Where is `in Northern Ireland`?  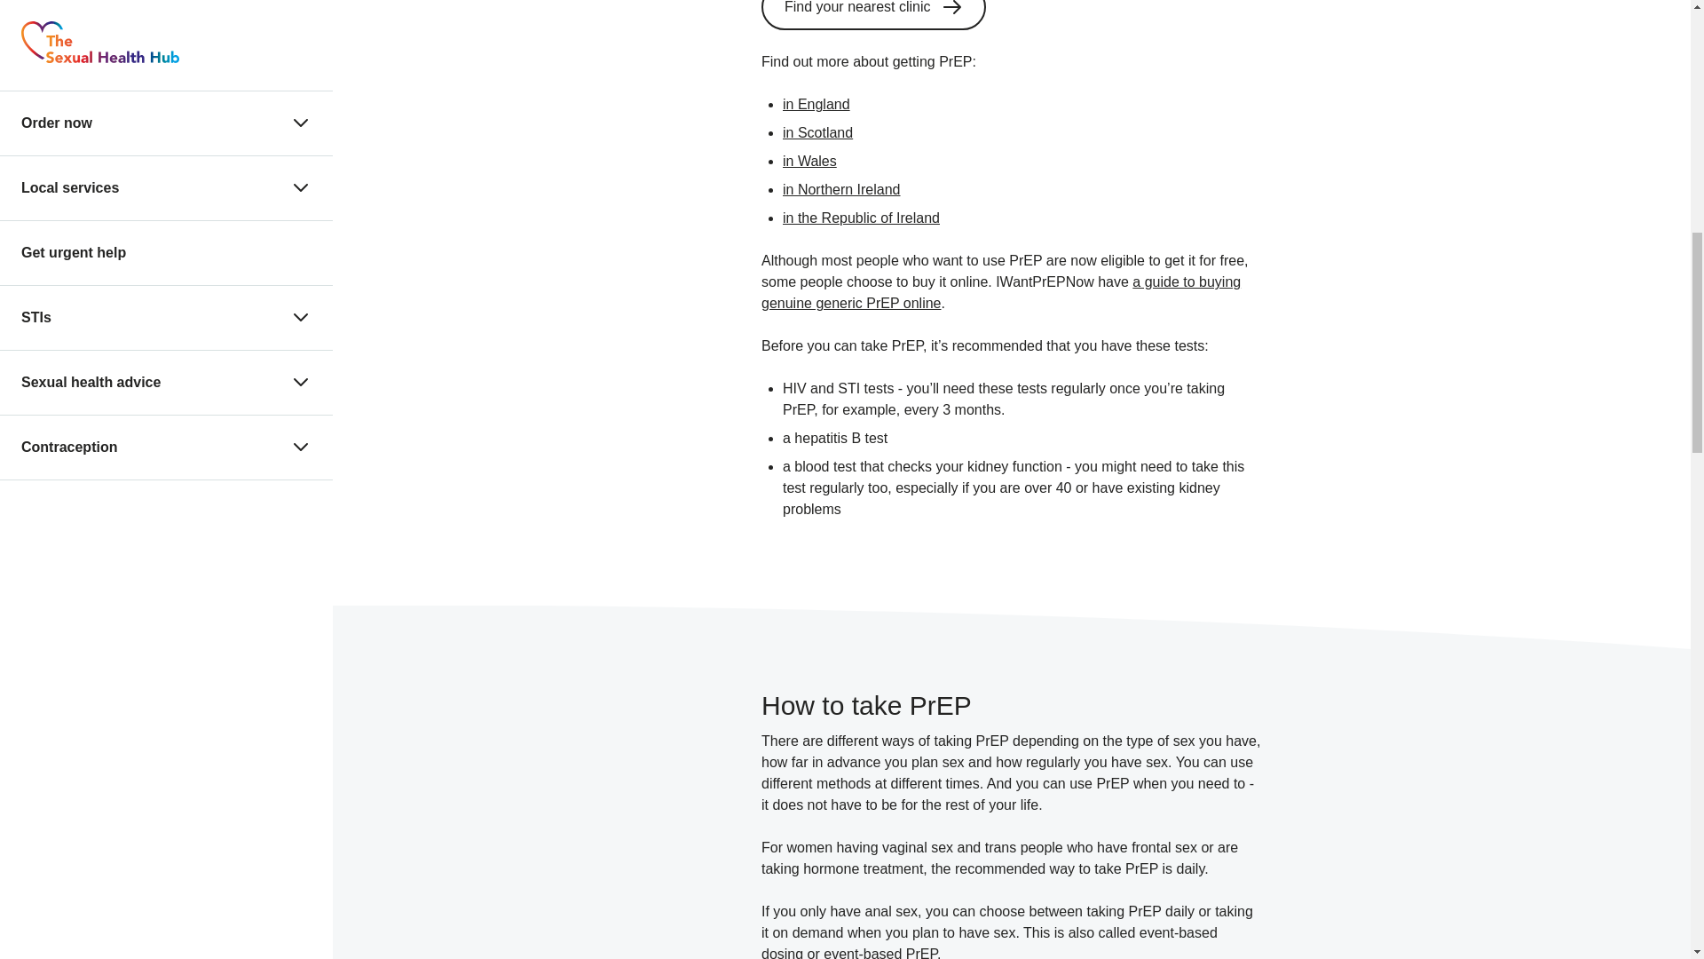 in Northern Ireland is located at coordinates (841, 190).